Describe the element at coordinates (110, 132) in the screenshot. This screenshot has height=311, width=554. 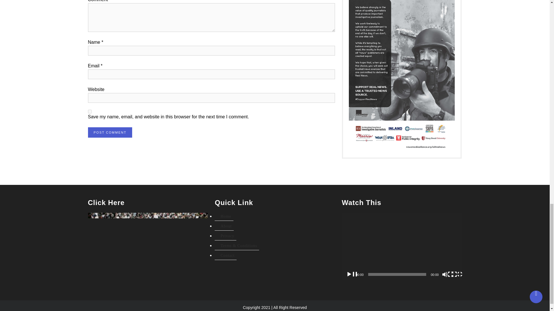
I see `Post Comment` at that location.